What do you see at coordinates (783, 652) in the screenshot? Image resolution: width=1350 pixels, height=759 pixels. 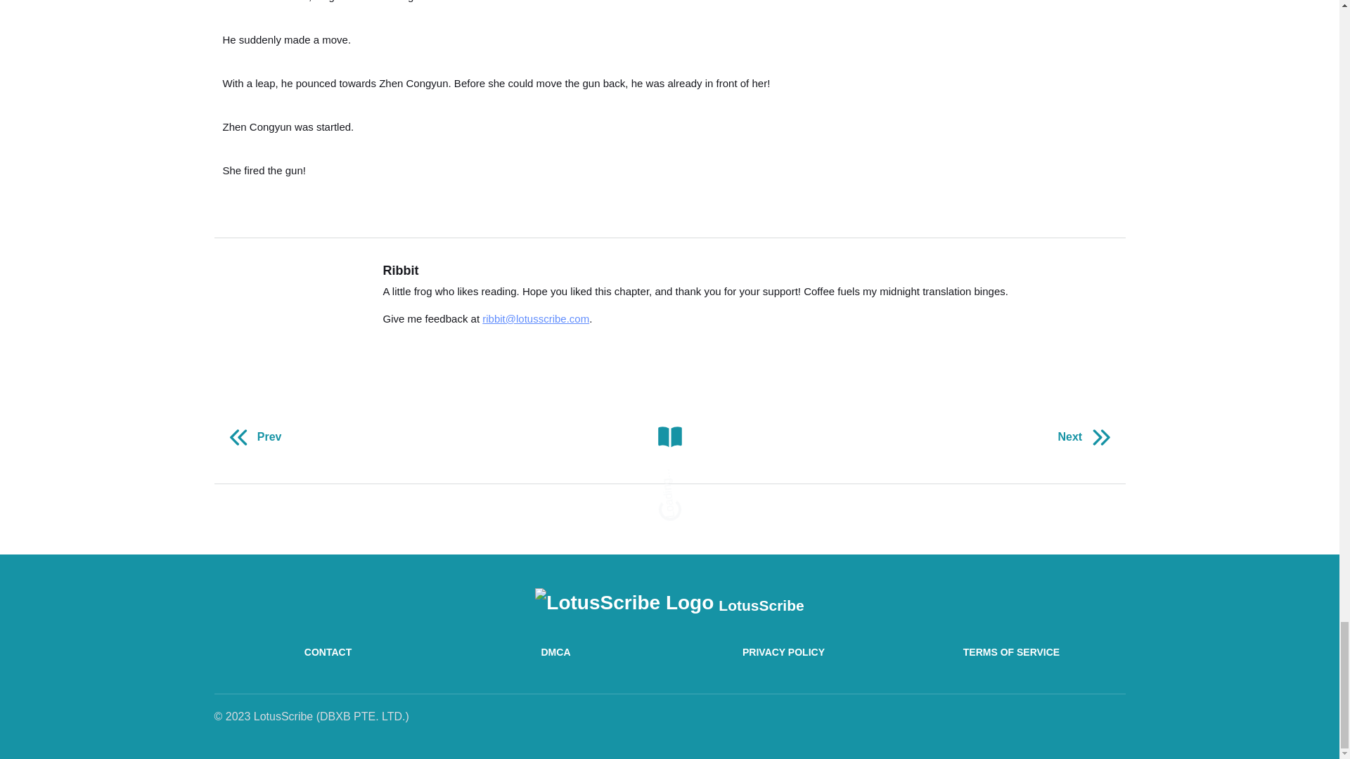 I see `PRIVACY POLICY` at bounding box center [783, 652].